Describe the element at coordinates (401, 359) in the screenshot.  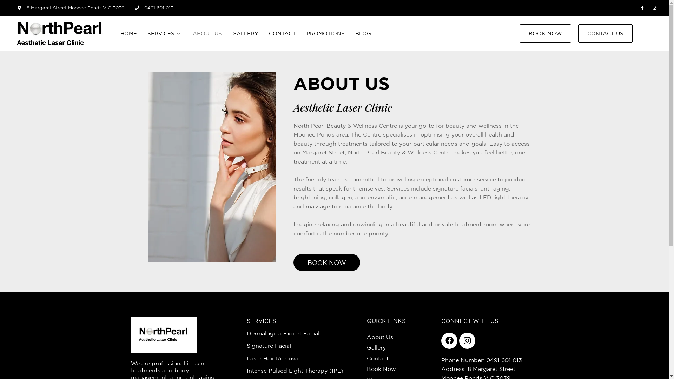
I see `Contact` at that location.